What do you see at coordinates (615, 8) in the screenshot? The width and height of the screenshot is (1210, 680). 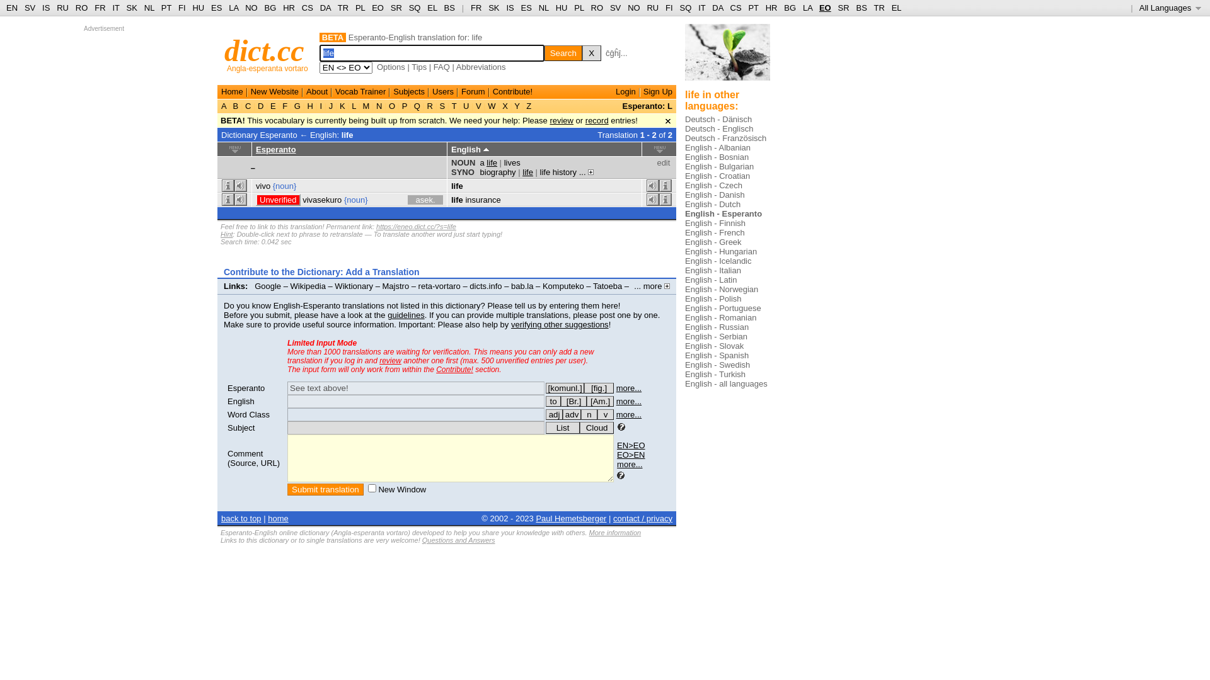 I see `SV` at bounding box center [615, 8].